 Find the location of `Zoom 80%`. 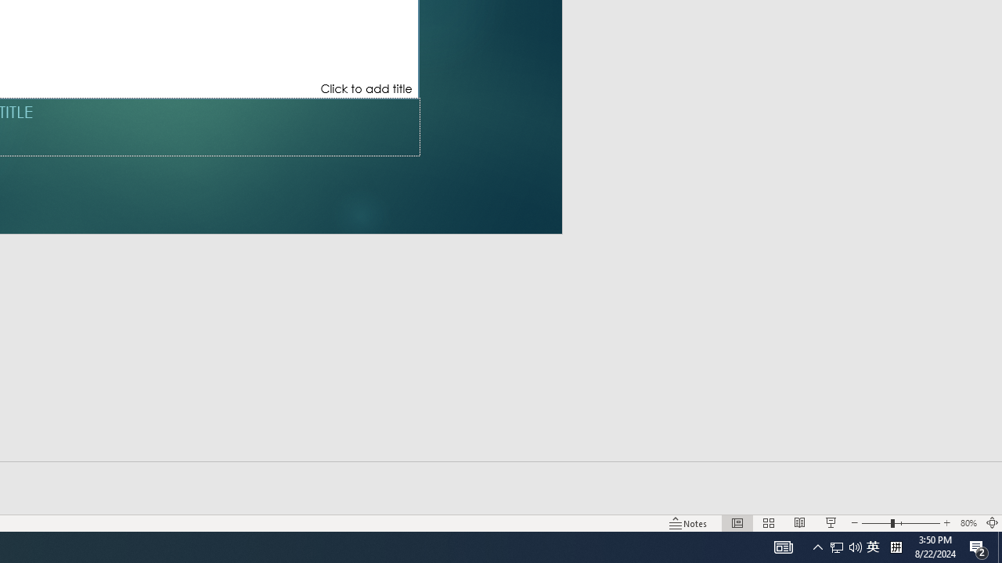

Zoom 80% is located at coordinates (968, 522).